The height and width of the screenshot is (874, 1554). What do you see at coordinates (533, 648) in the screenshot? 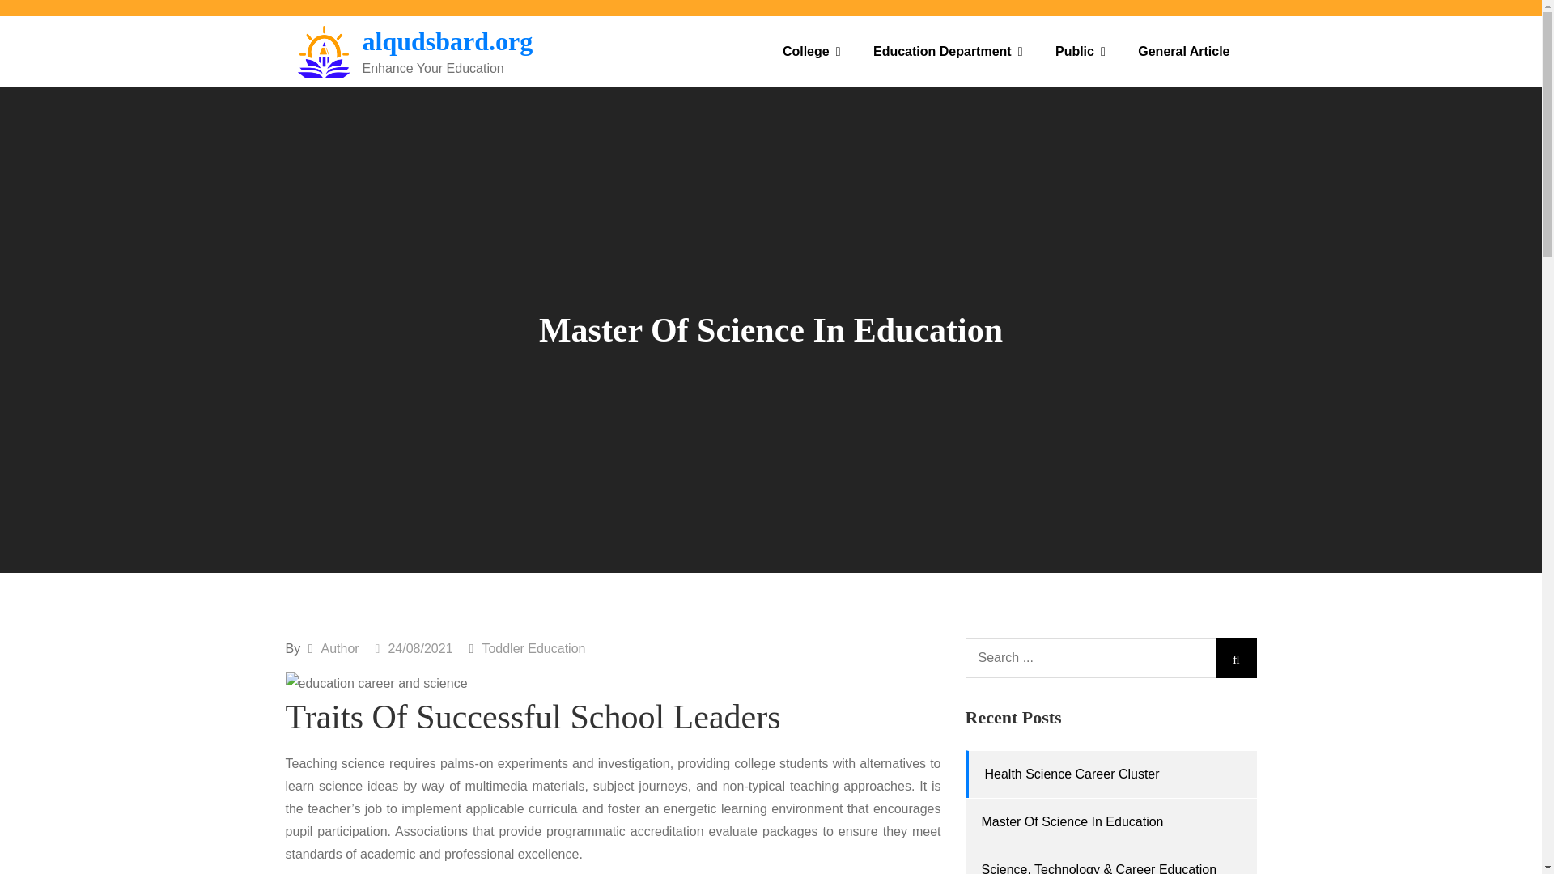
I see `Toddler Education` at bounding box center [533, 648].